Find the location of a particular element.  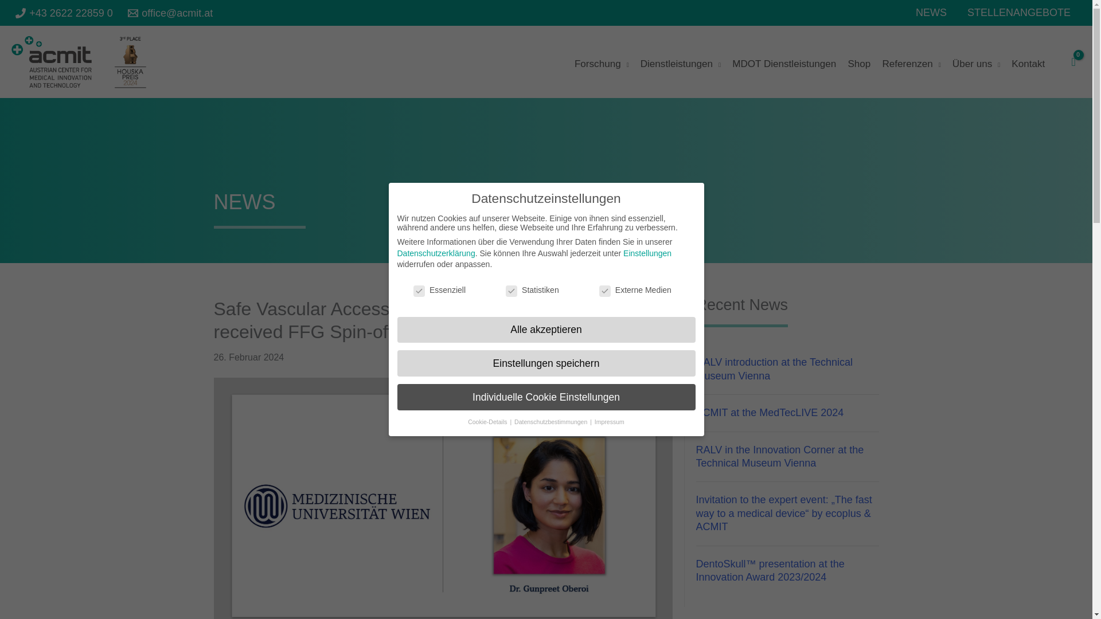

NEWS is located at coordinates (931, 13).